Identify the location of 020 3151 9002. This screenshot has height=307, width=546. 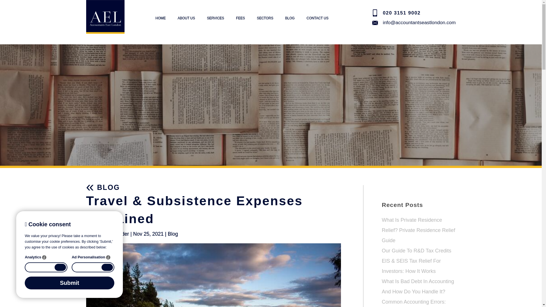
(402, 13).